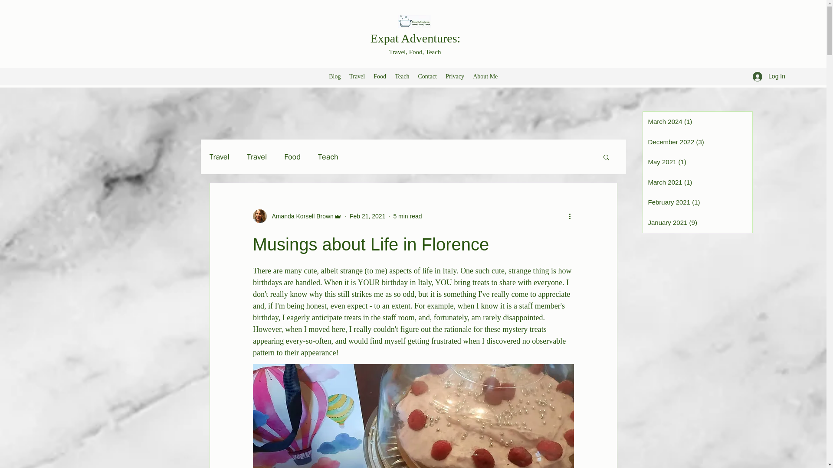  What do you see at coordinates (427, 77) in the screenshot?
I see `Contact` at bounding box center [427, 77].